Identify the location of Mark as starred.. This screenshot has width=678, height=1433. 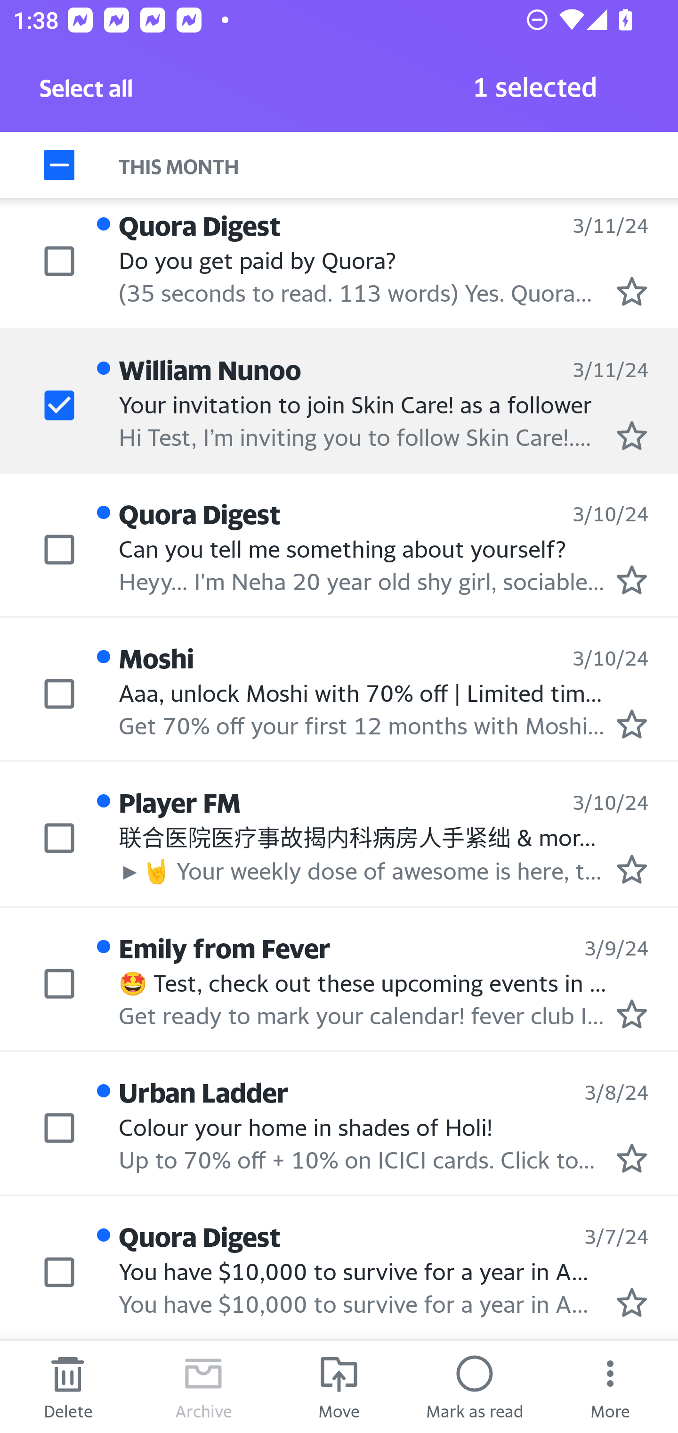
(632, 724).